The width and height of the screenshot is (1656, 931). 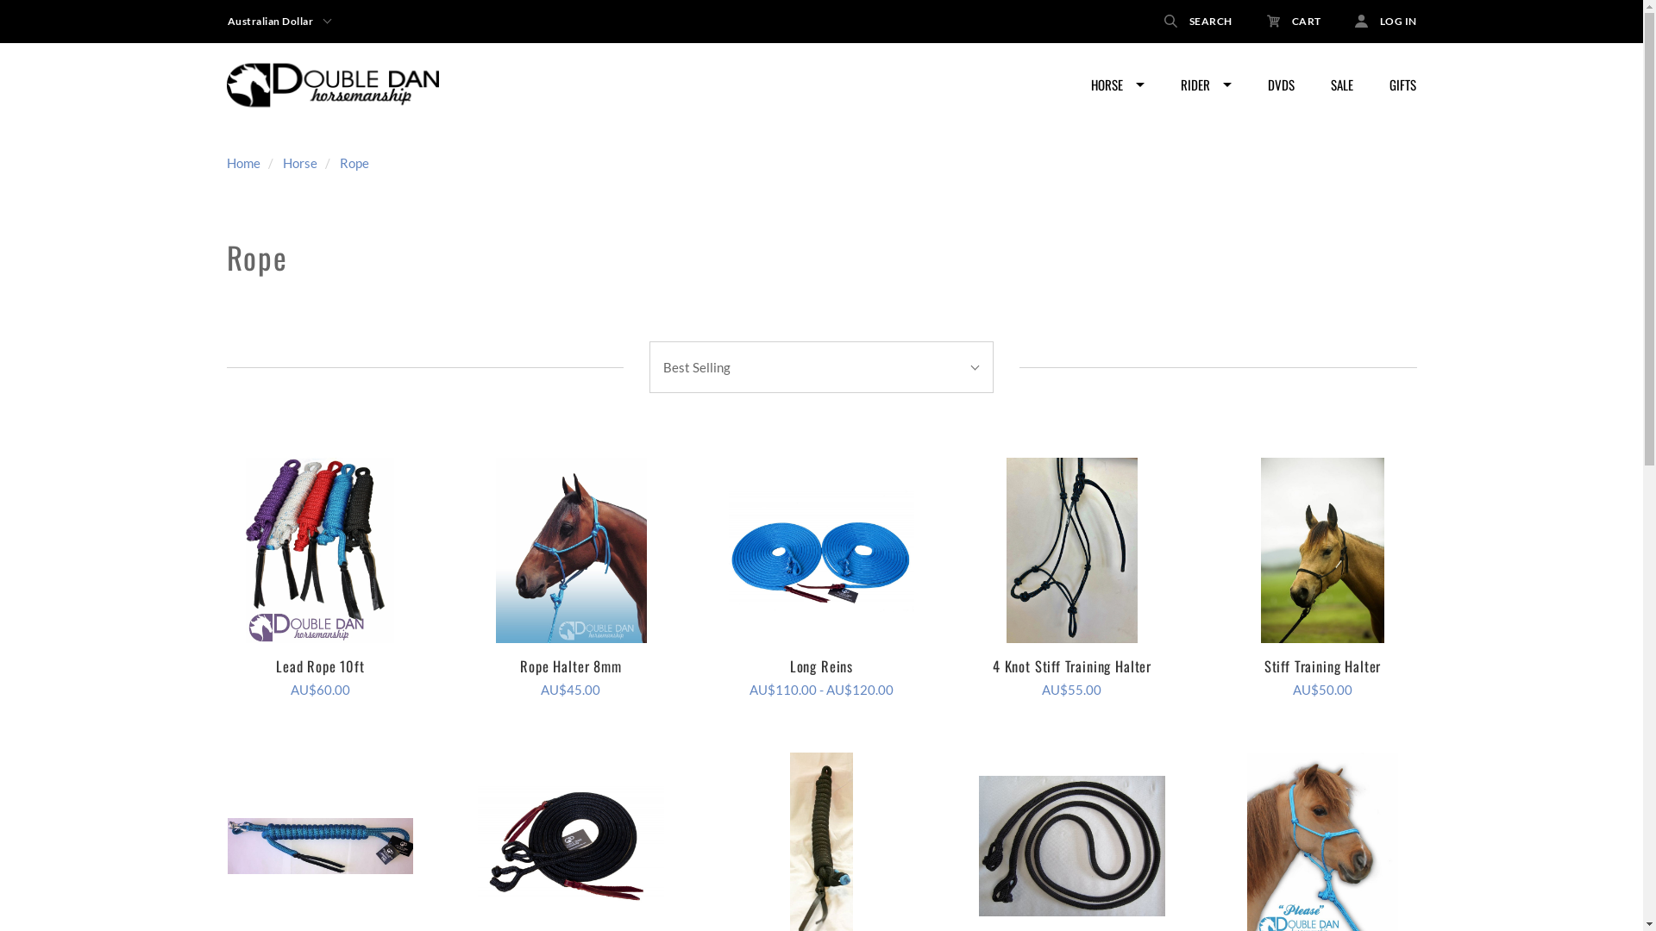 What do you see at coordinates (1402, 85) in the screenshot?
I see `GIFTS` at bounding box center [1402, 85].